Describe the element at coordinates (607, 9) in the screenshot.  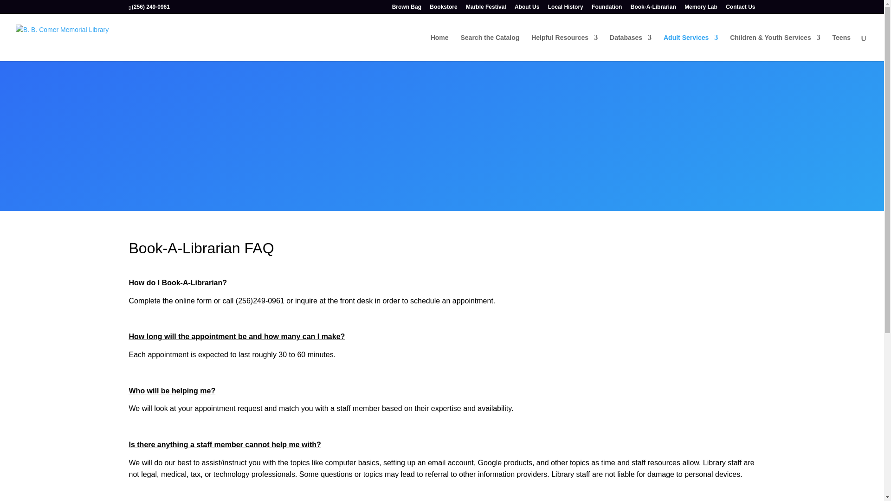
I see `Foundation` at that location.